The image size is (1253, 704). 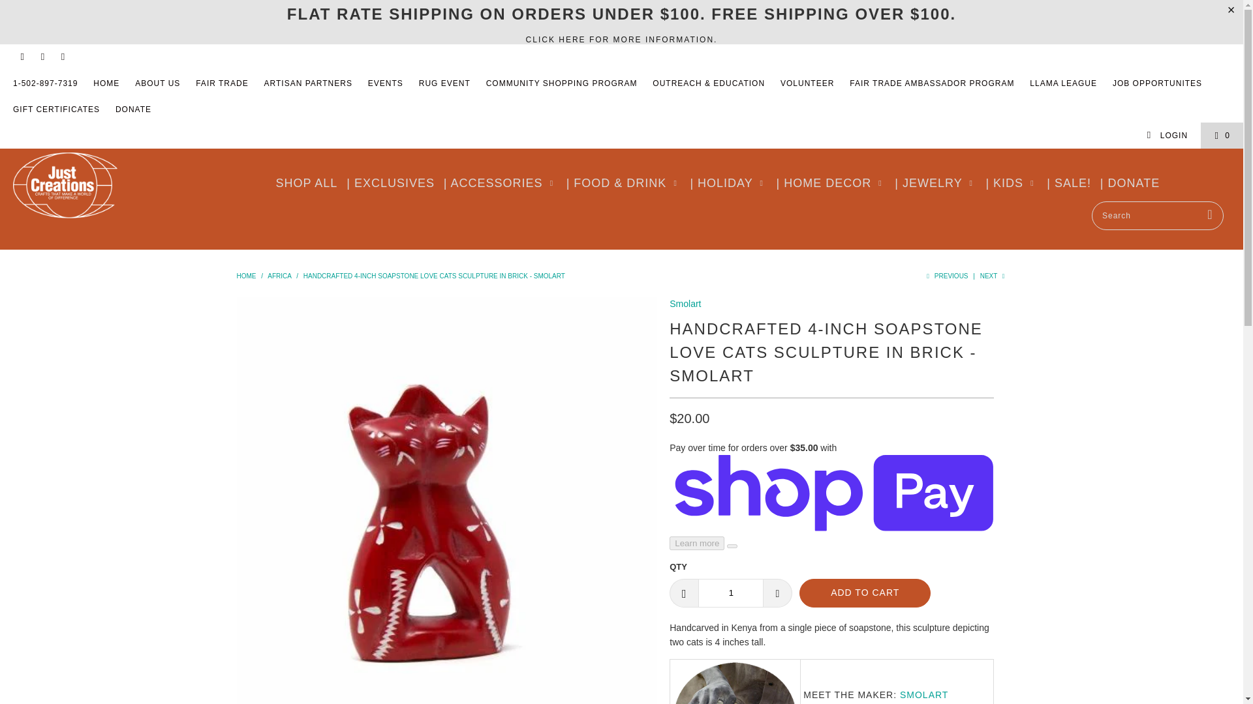 What do you see at coordinates (993, 275) in the screenshot?
I see `Next` at bounding box center [993, 275].